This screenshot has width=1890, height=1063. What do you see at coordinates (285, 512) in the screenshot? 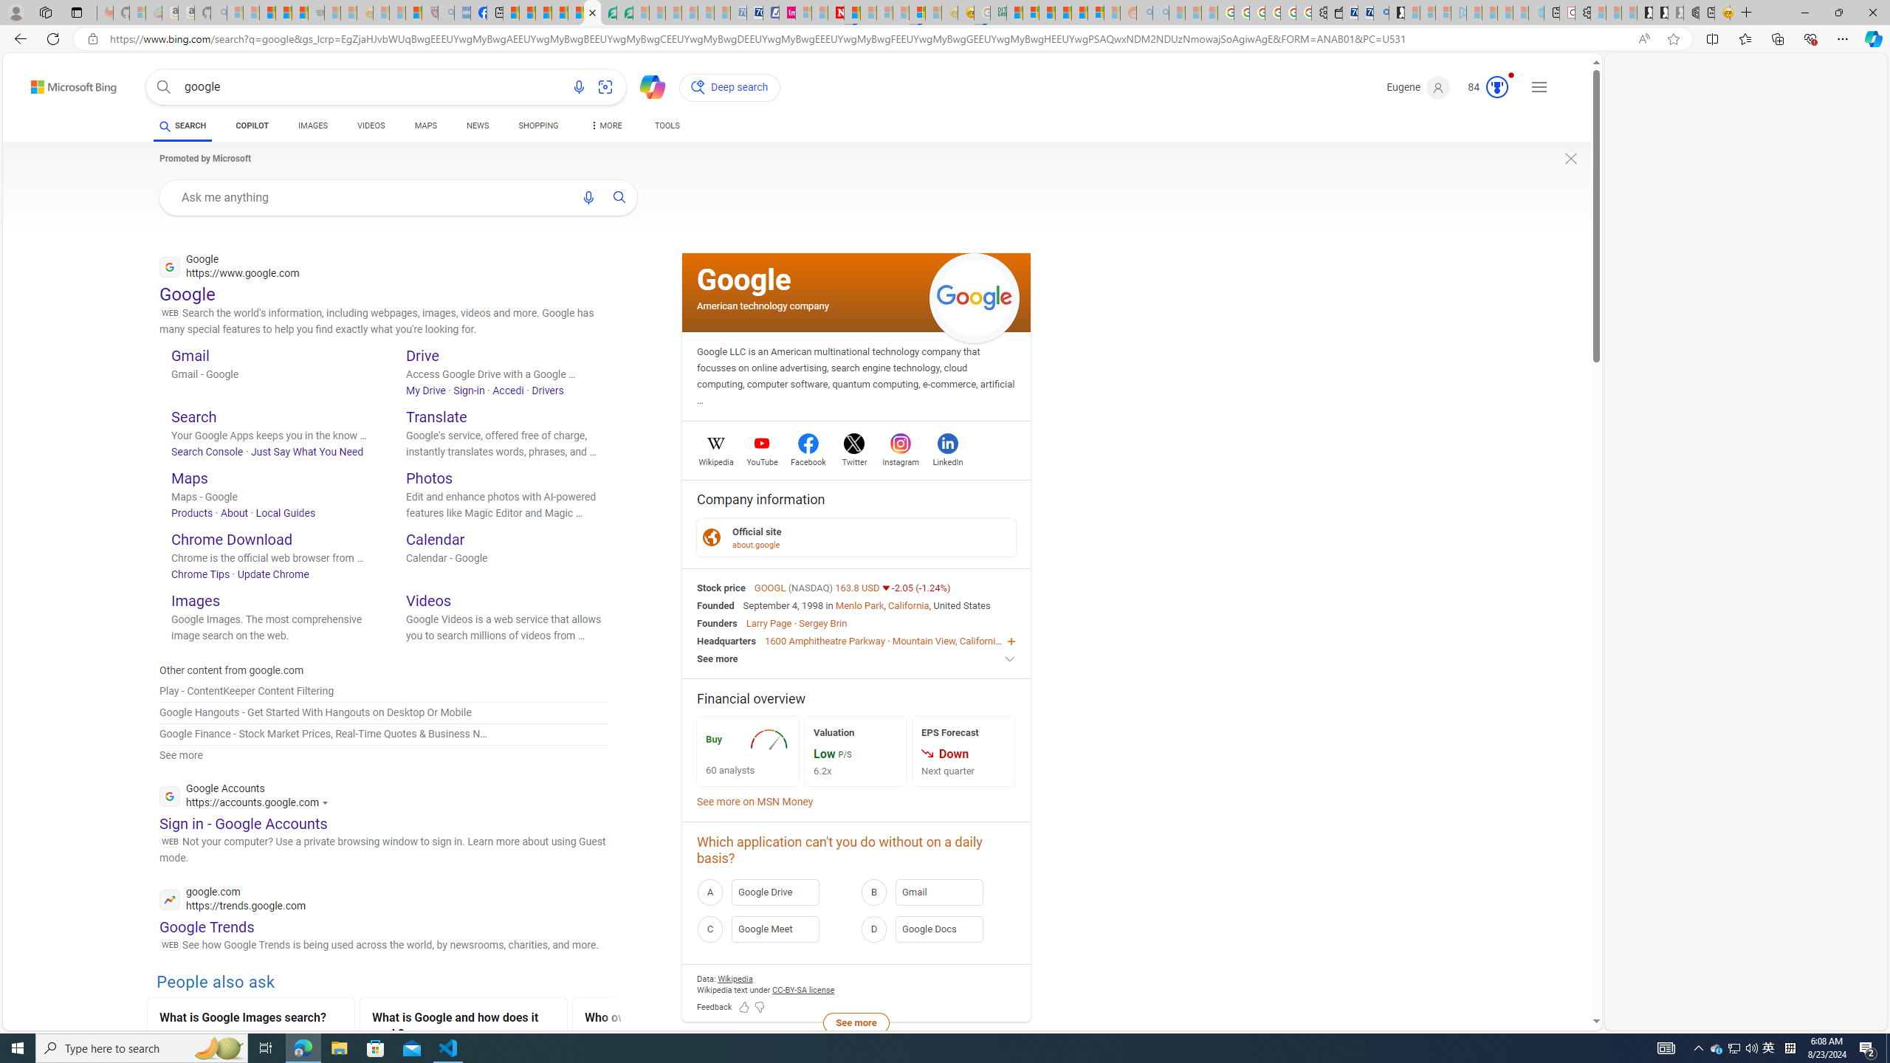
I see `Local Guides` at bounding box center [285, 512].